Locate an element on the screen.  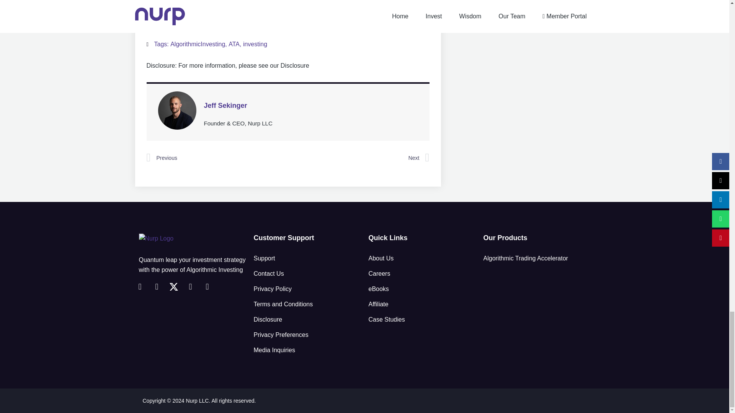
AlgorithmicInvesting is located at coordinates (198, 44).